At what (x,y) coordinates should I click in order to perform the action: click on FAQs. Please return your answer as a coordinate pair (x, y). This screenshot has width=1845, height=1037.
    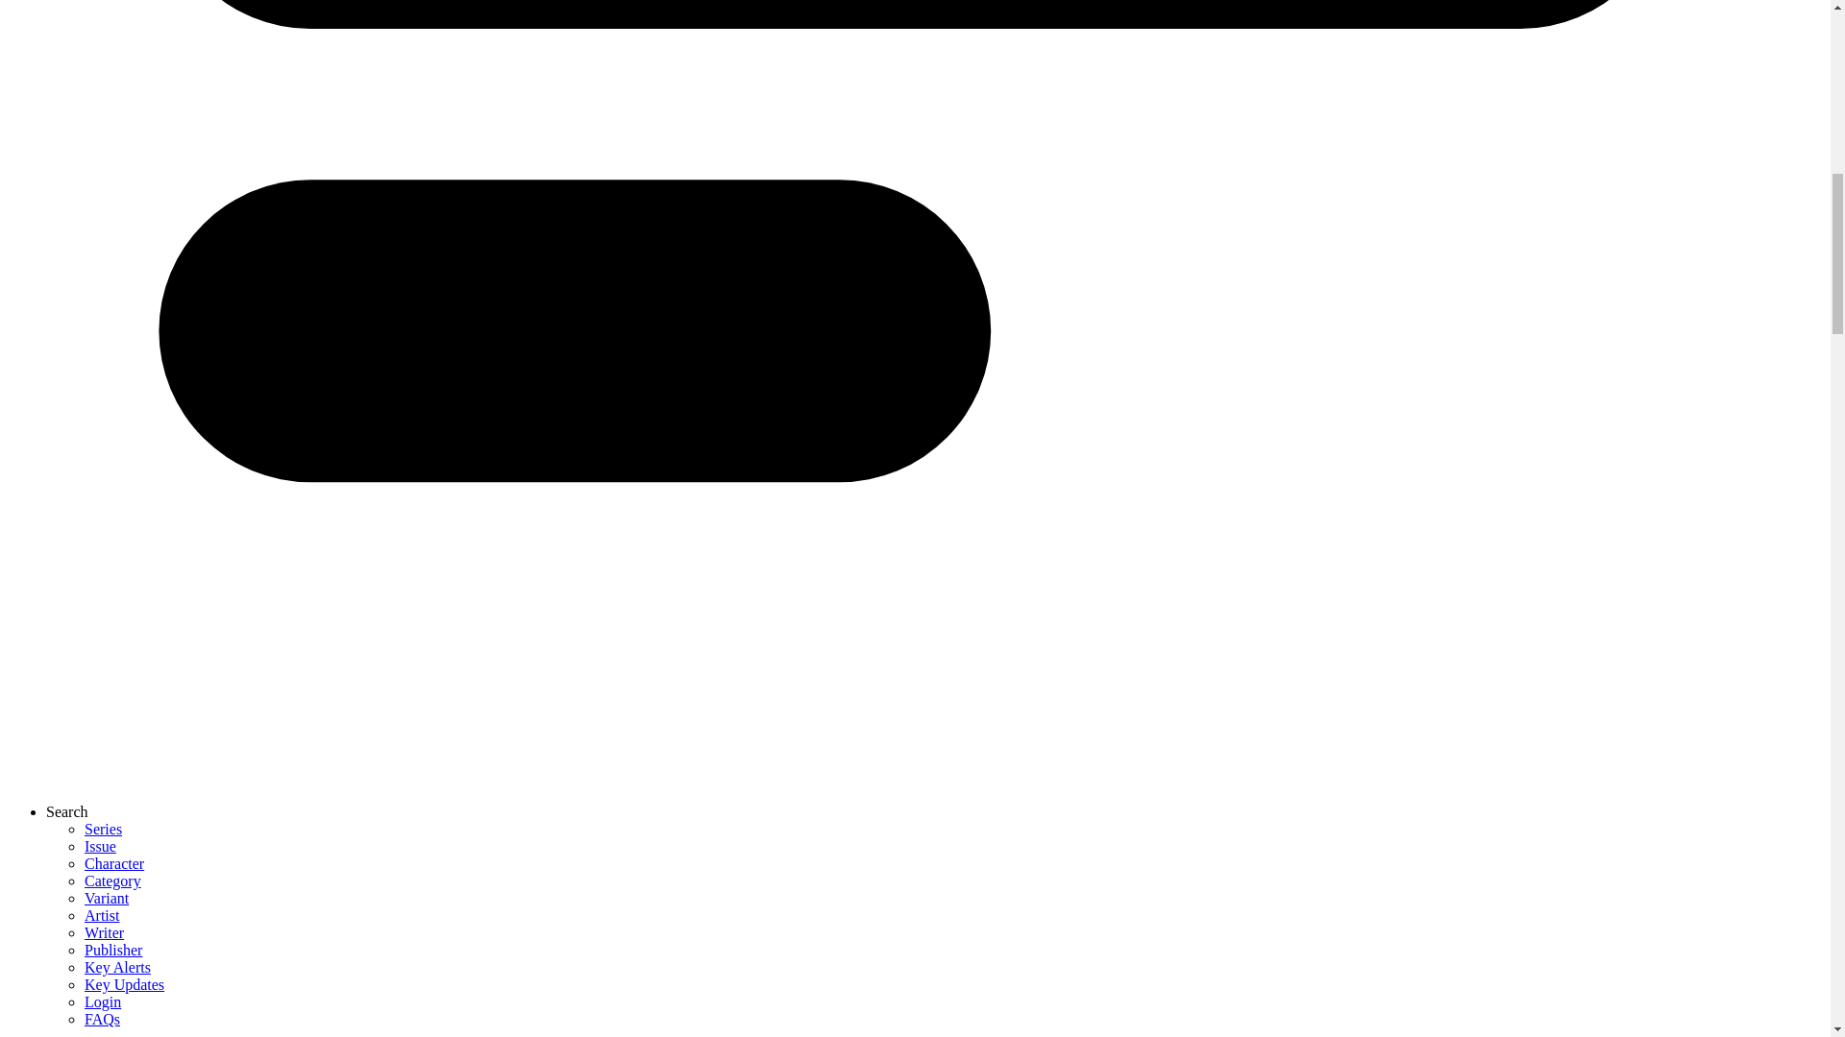
    Looking at the image, I should click on (102, 1020).